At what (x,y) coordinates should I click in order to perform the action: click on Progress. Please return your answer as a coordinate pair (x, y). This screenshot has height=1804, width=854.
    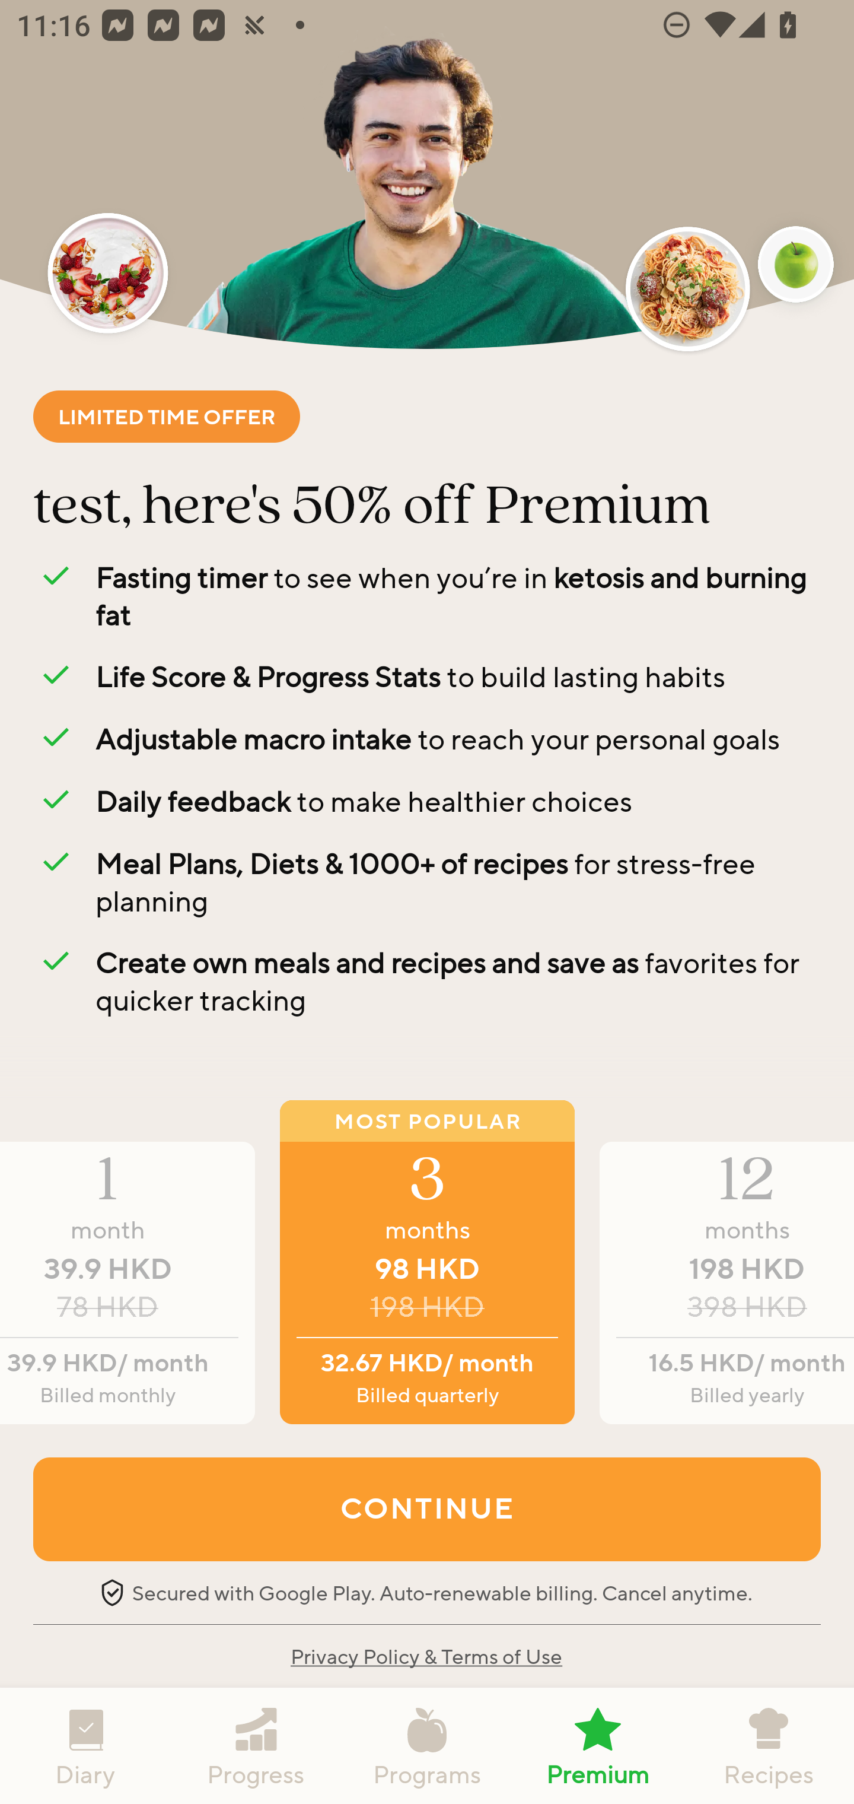
    Looking at the image, I should click on (256, 1746).